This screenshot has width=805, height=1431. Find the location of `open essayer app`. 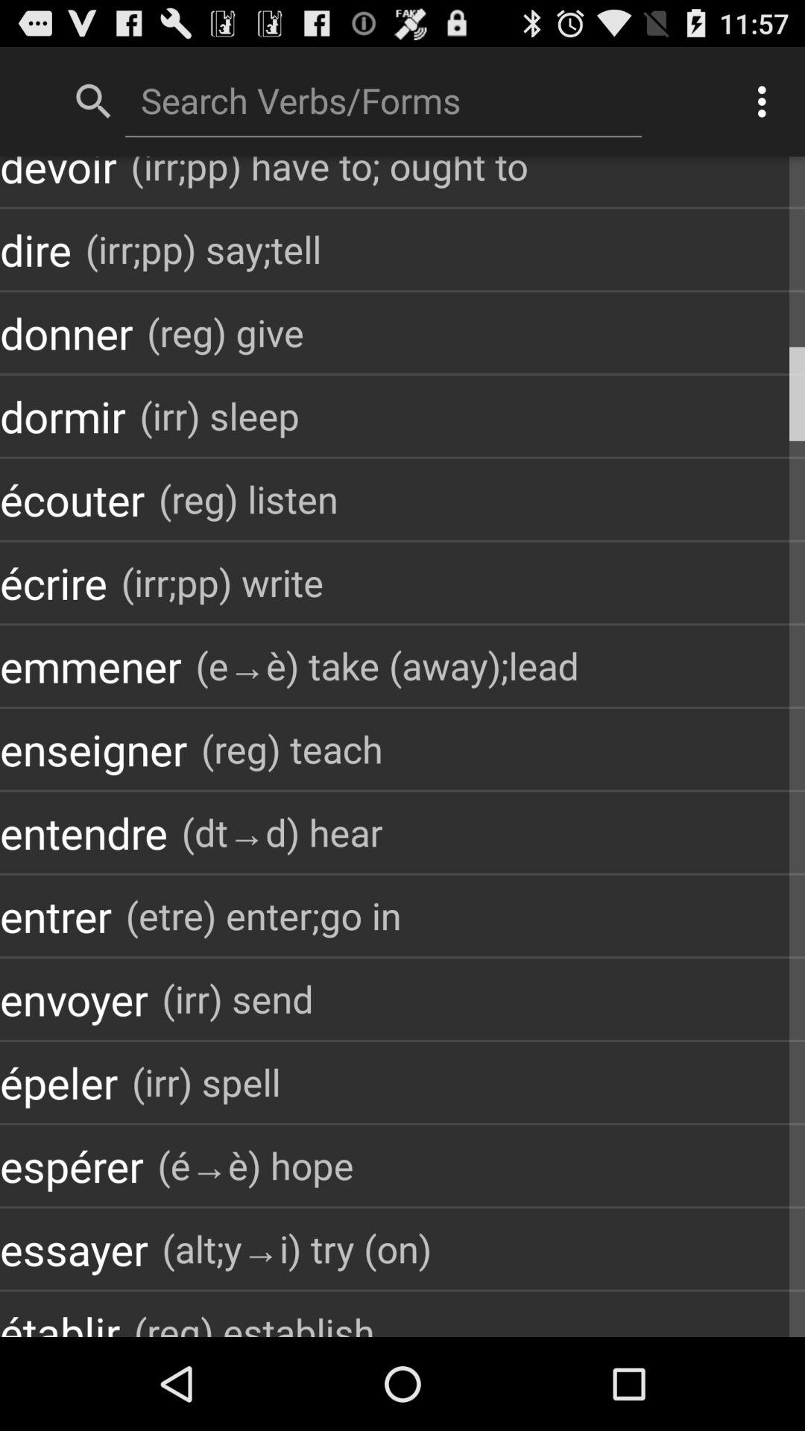

open essayer app is located at coordinates (74, 1249).